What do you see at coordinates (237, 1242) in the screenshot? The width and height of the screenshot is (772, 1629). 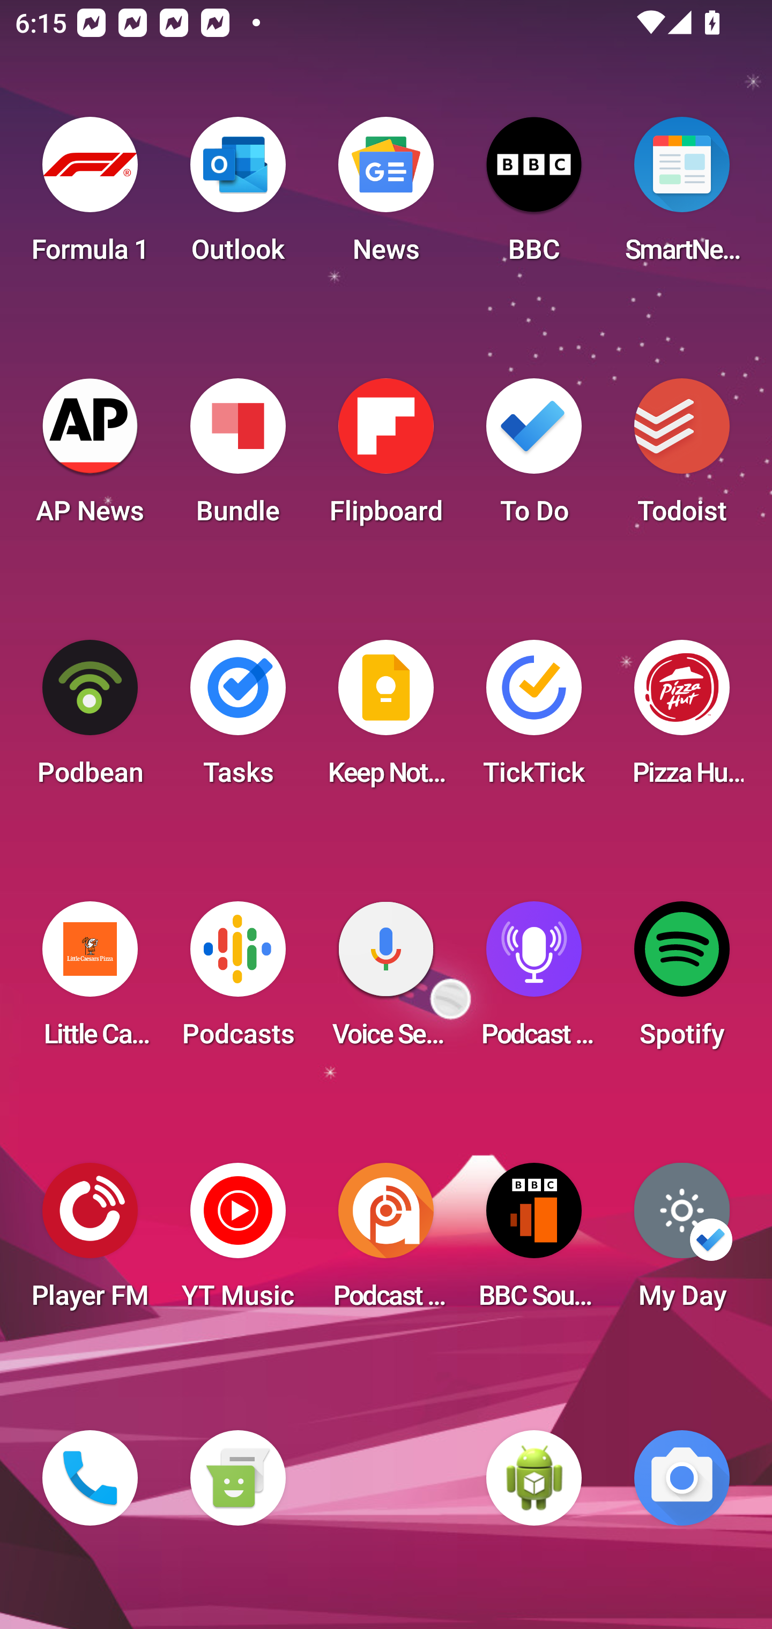 I see `YT Music` at bounding box center [237, 1242].